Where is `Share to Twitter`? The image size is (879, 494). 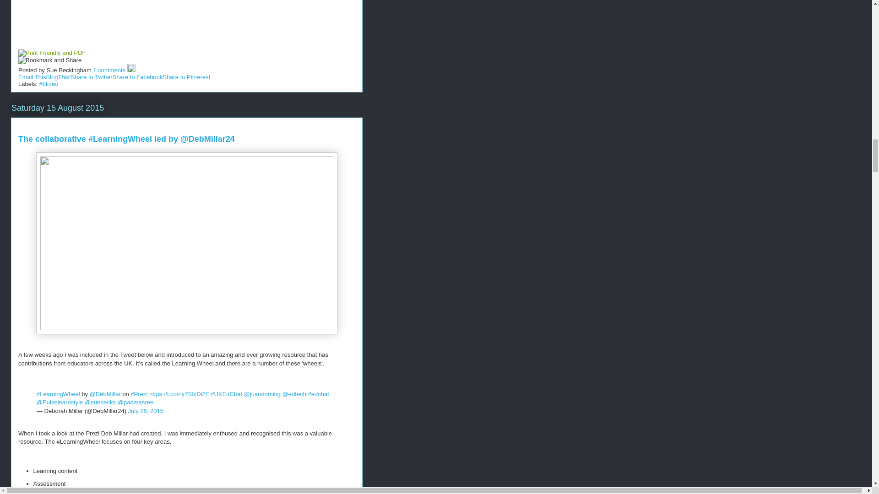
Share to Twitter is located at coordinates (92, 77).